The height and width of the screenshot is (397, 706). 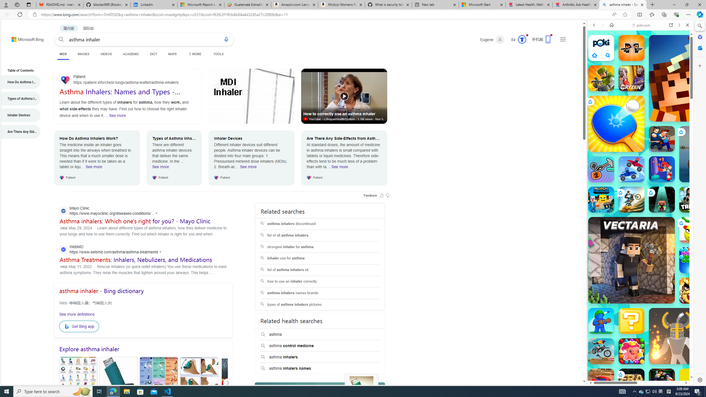 What do you see at coordinates (320, 224) in the screenshot?
I see `asthma inhalers discontinued` at bounding box center [320, 224].